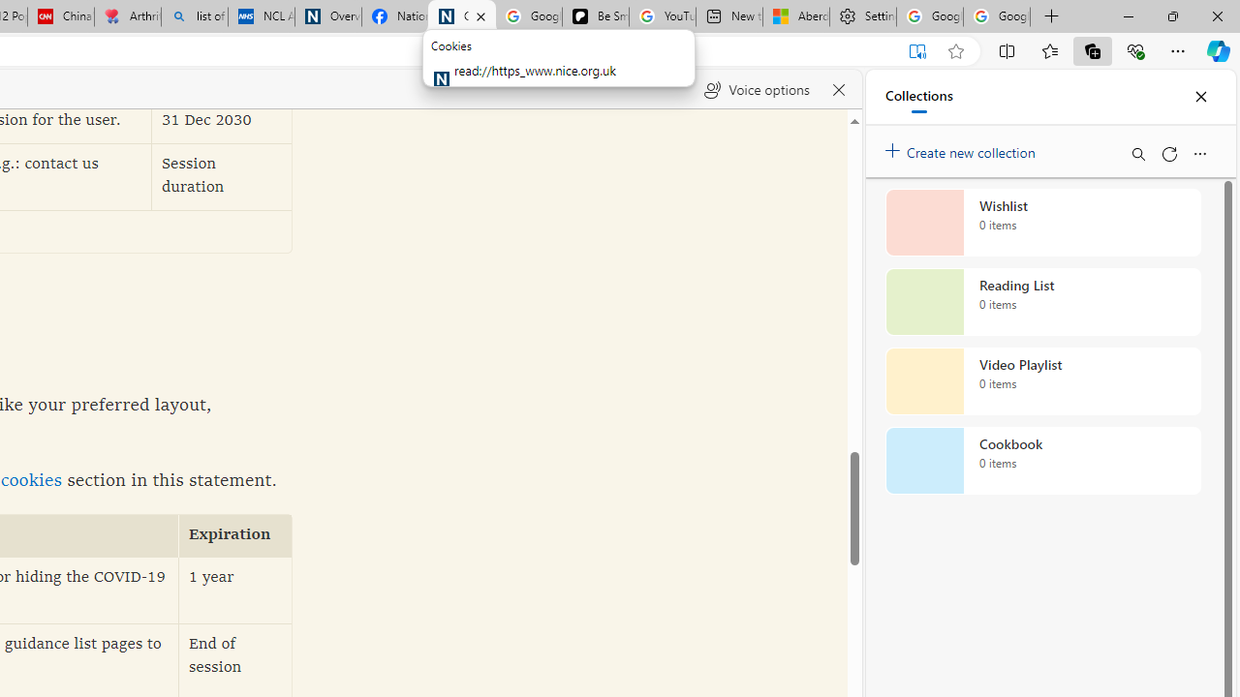 This screenshot has height=697, width=1240. Describe the element at coordinates (235, 591) in the screenshot. I see `1 year` at that location.